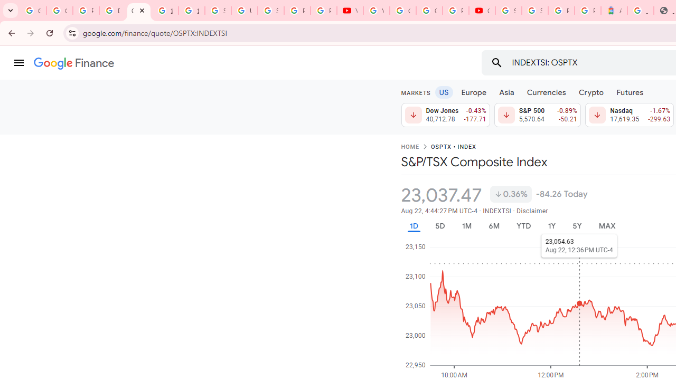  Describe the element at coordinates (323, 11) in the screenshot. I see `Privacy Checkup` at that location.